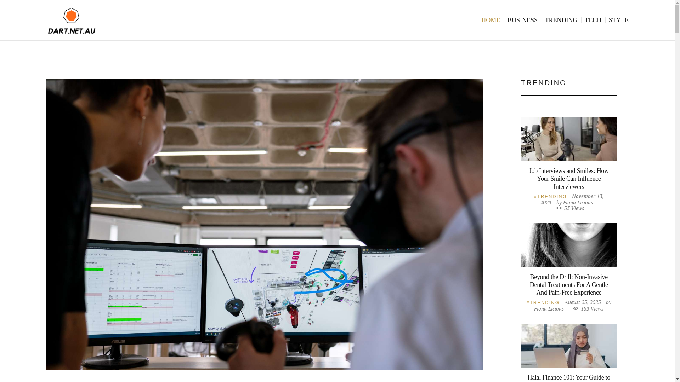 The width and height of the screenshot is (680, 382). What do you see at coordinates (589, 308) in the screenshot?
I see `183Views` at bounding box center [589, 308].